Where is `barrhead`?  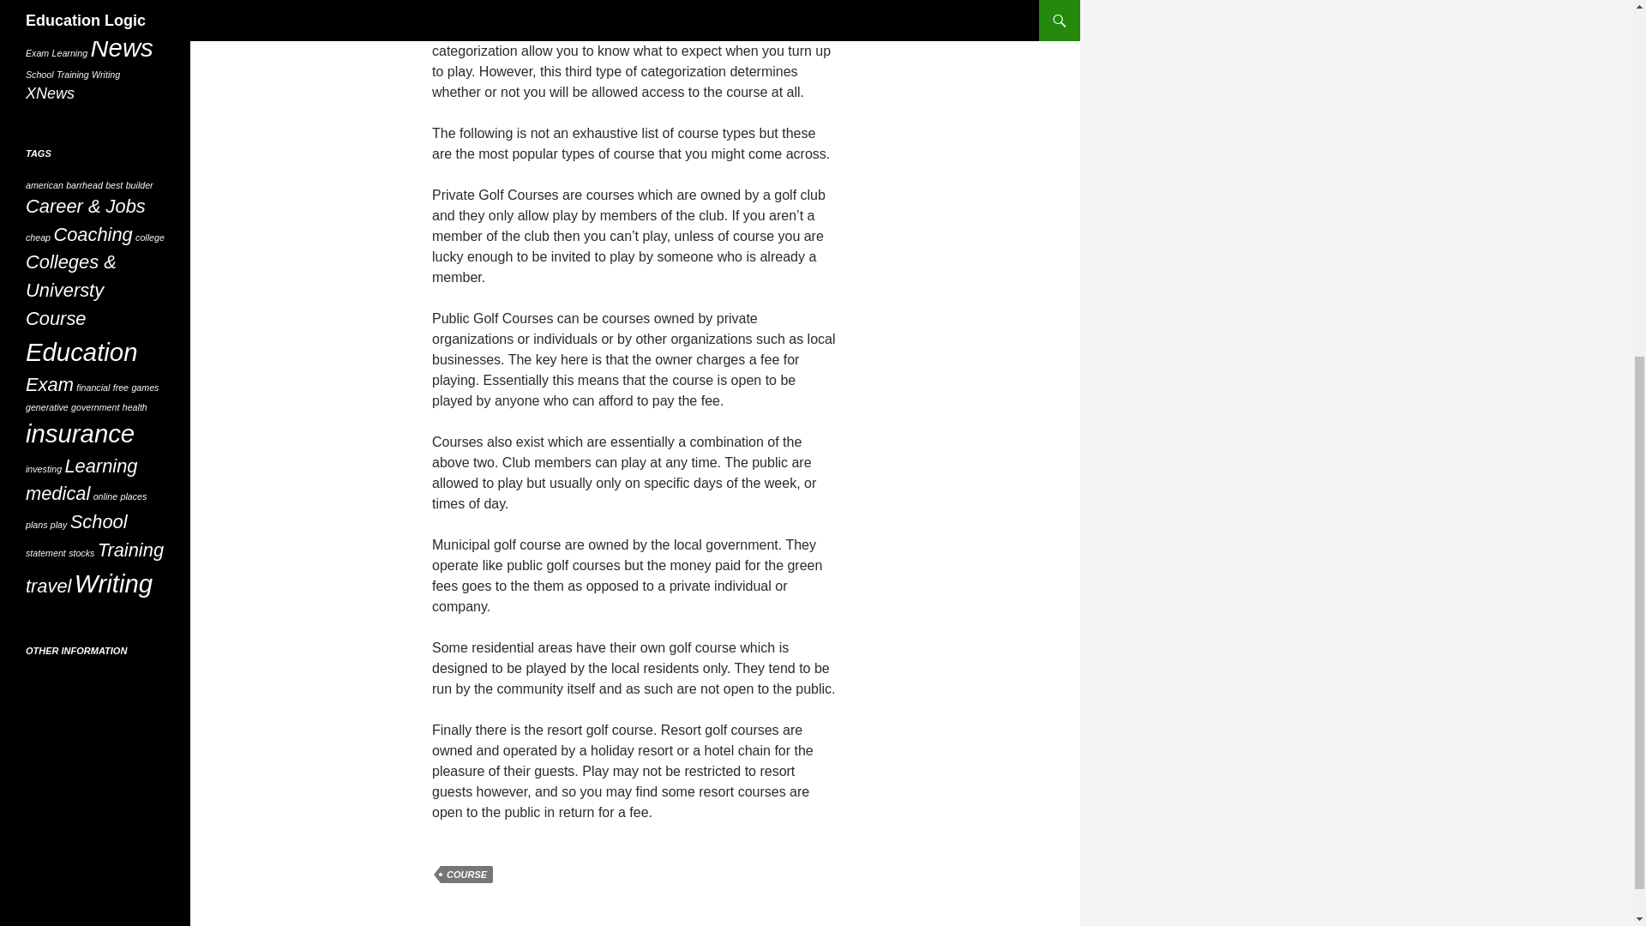
barrhead is located at coordinates (84, 185).